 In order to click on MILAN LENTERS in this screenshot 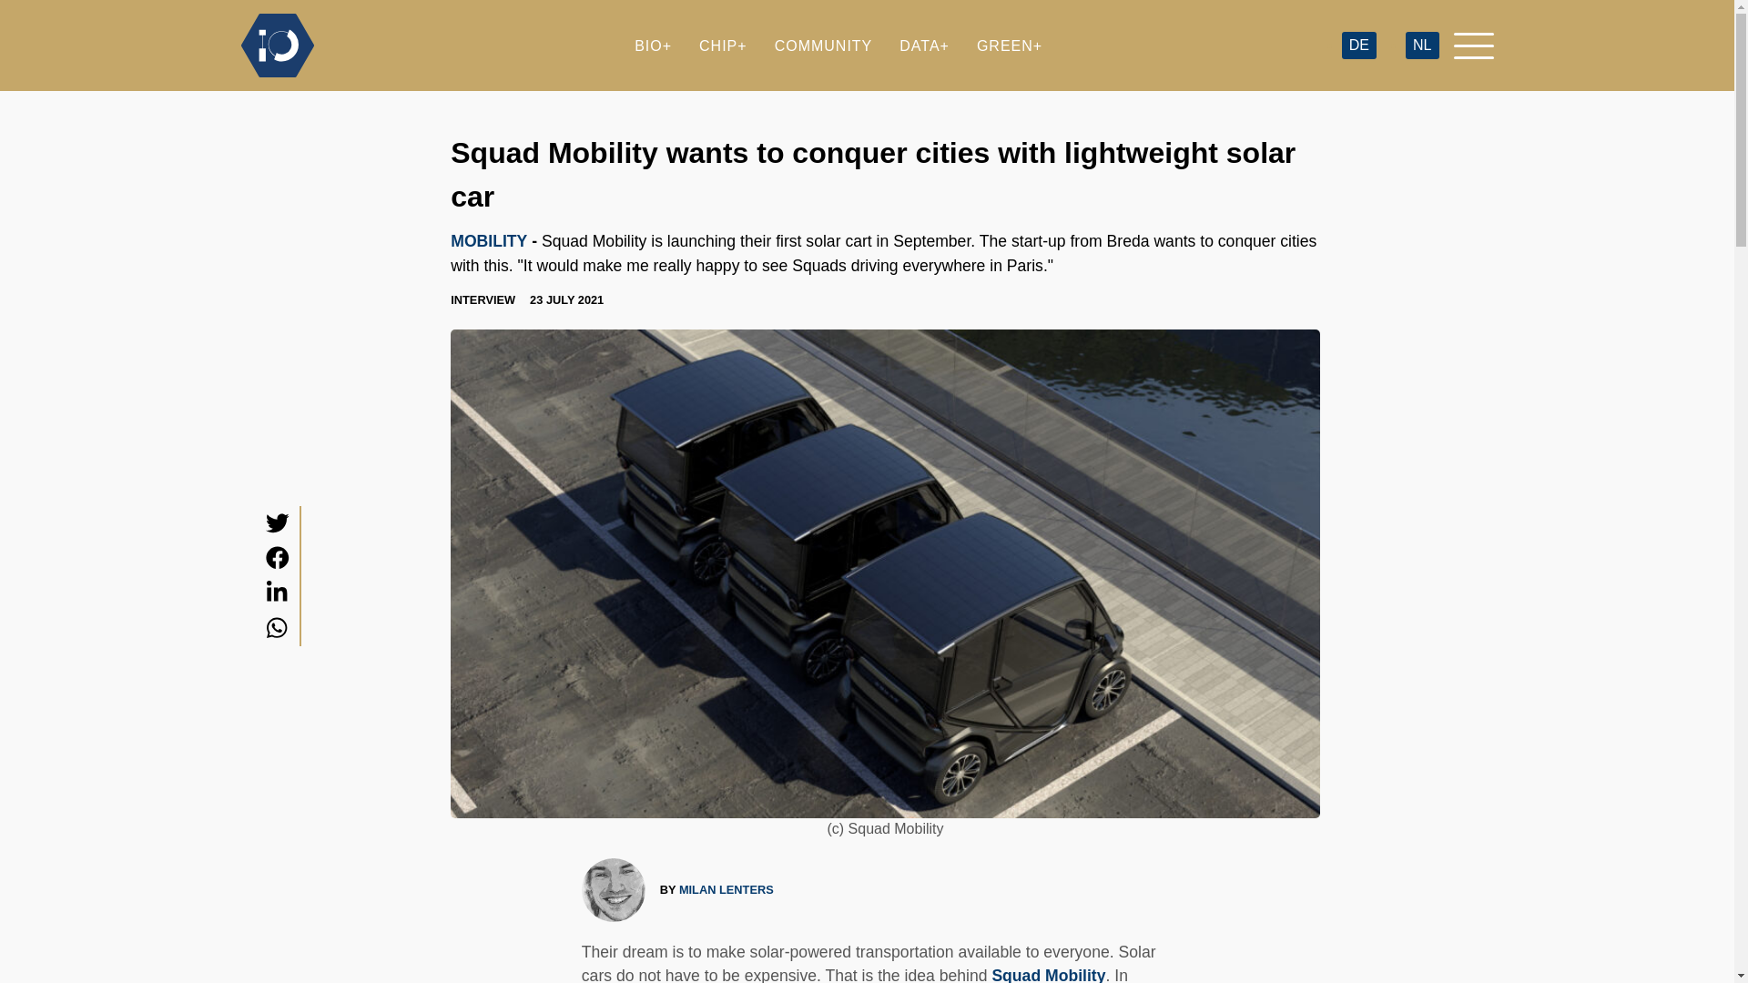, I will do `click(727, 889)`.